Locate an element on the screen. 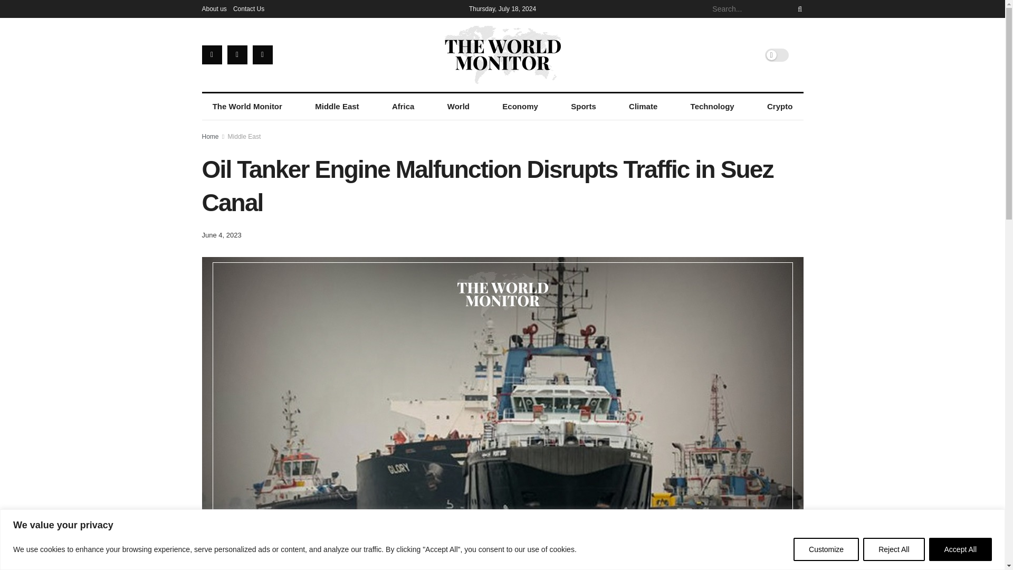 The width and height of the screenshot is (1013, 570). Africa is located at coordinates (403, 107).